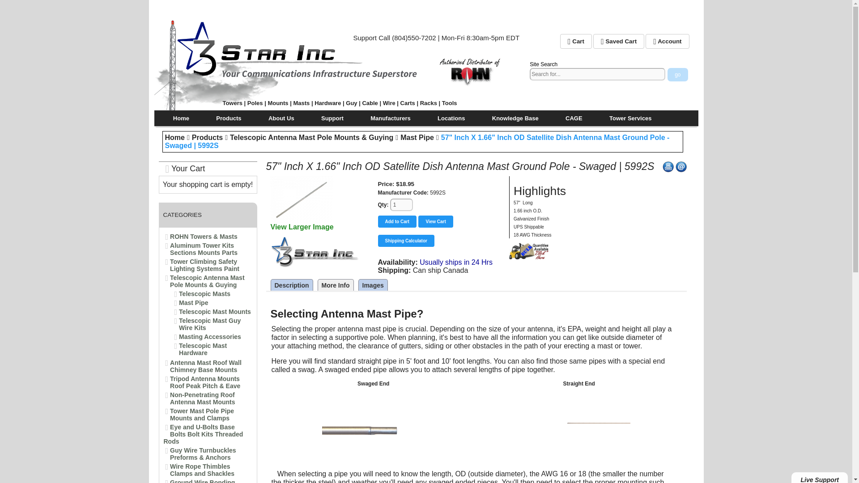 Image resolution: width=859 pixels, height=483 pixels. Describe the element at coordinates (193, 302) in the screenshot. I see `Mast Pipe` at that location.